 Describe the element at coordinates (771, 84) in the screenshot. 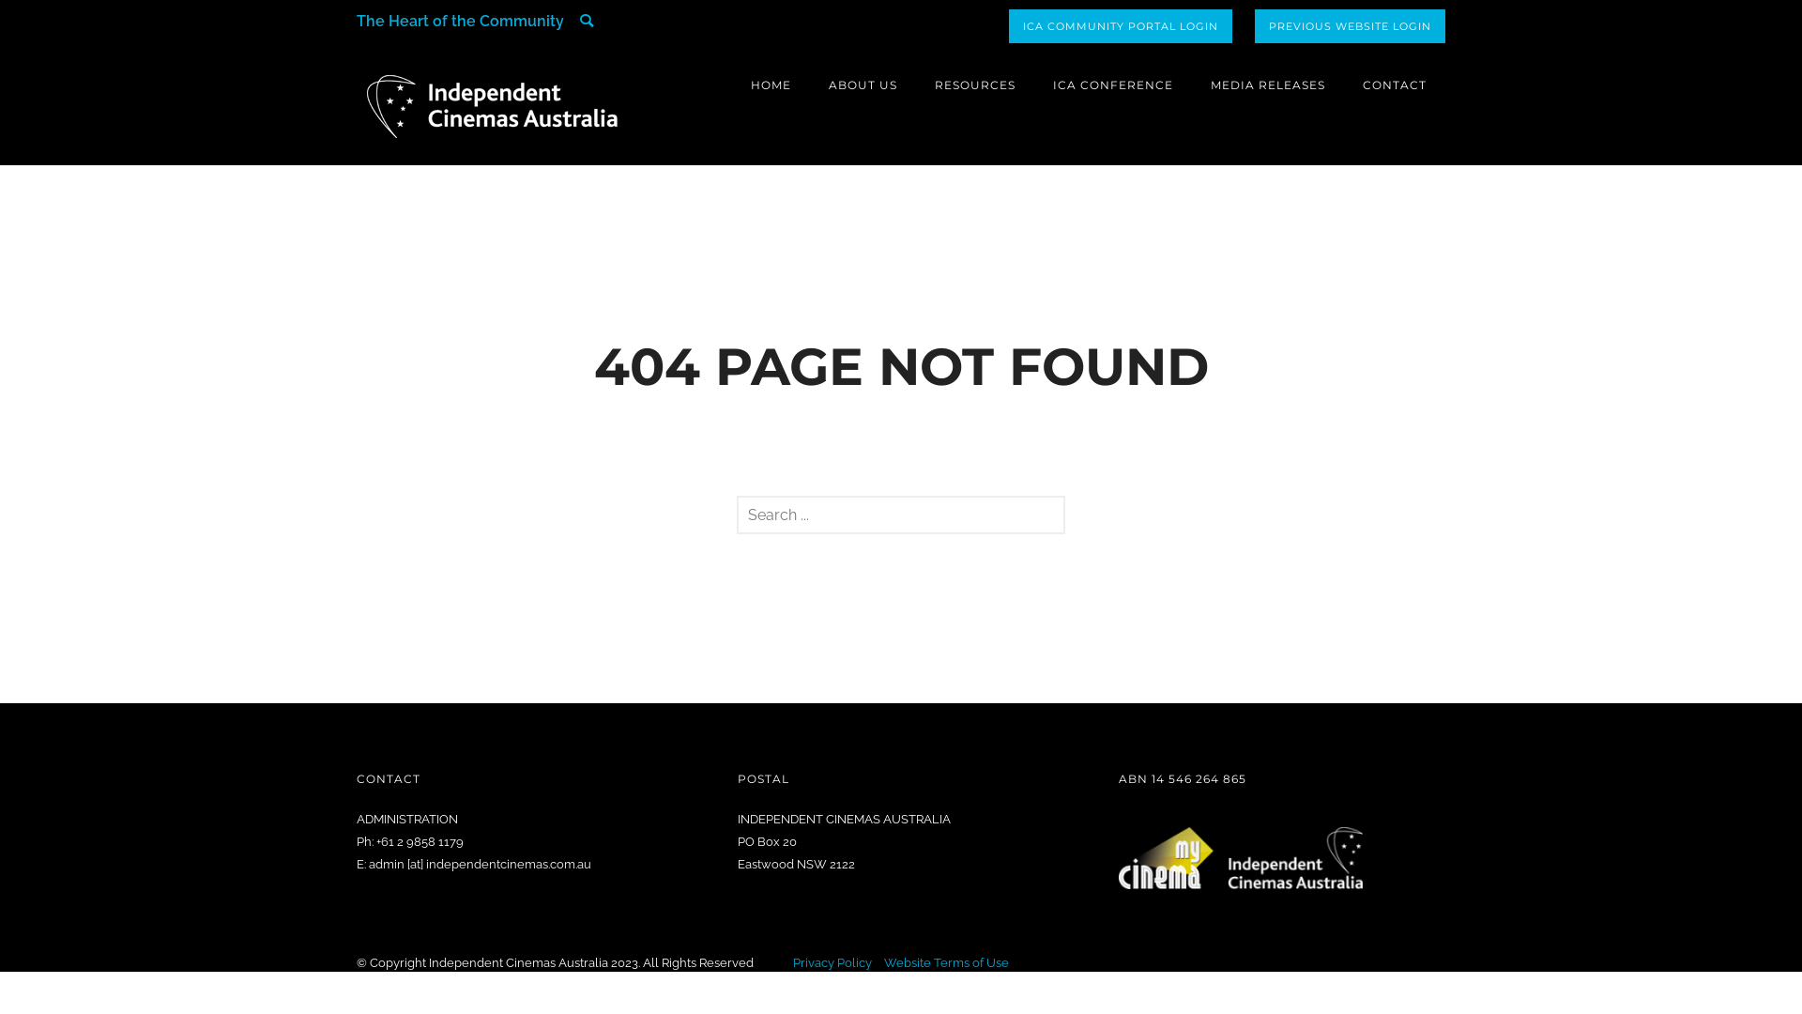

I see `HOME` at that location.